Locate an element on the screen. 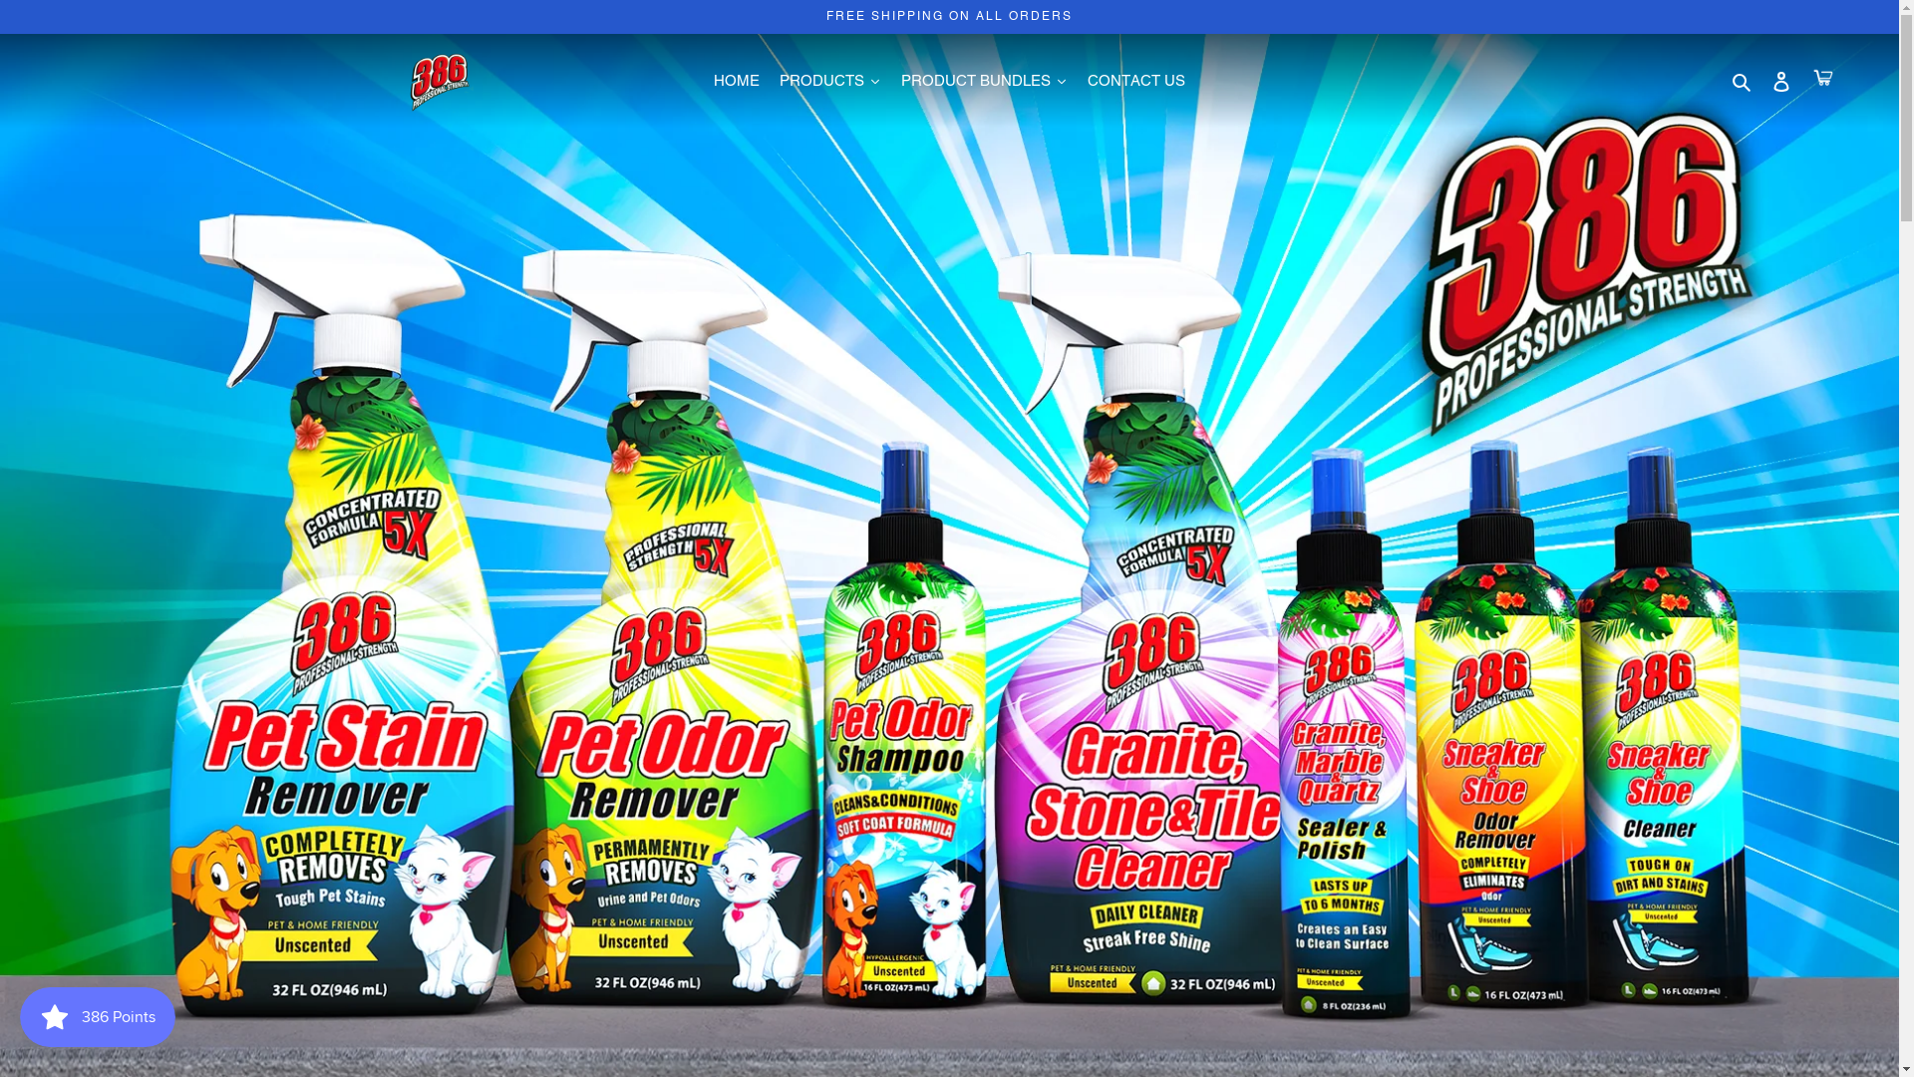  PRODUCT BUNDLES is located at coordinates (985, 81).